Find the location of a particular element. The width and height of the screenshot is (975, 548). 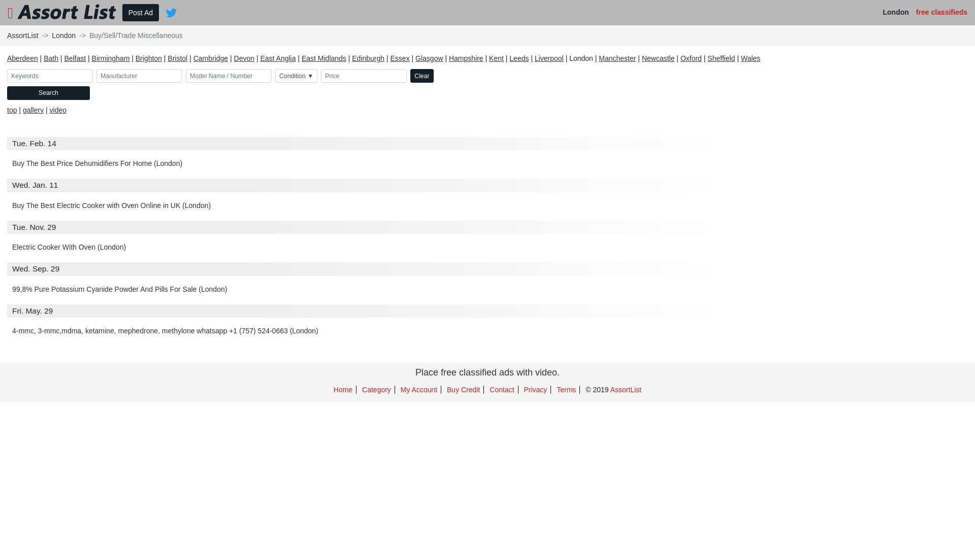

Contact is located at coordinates (502, 390).